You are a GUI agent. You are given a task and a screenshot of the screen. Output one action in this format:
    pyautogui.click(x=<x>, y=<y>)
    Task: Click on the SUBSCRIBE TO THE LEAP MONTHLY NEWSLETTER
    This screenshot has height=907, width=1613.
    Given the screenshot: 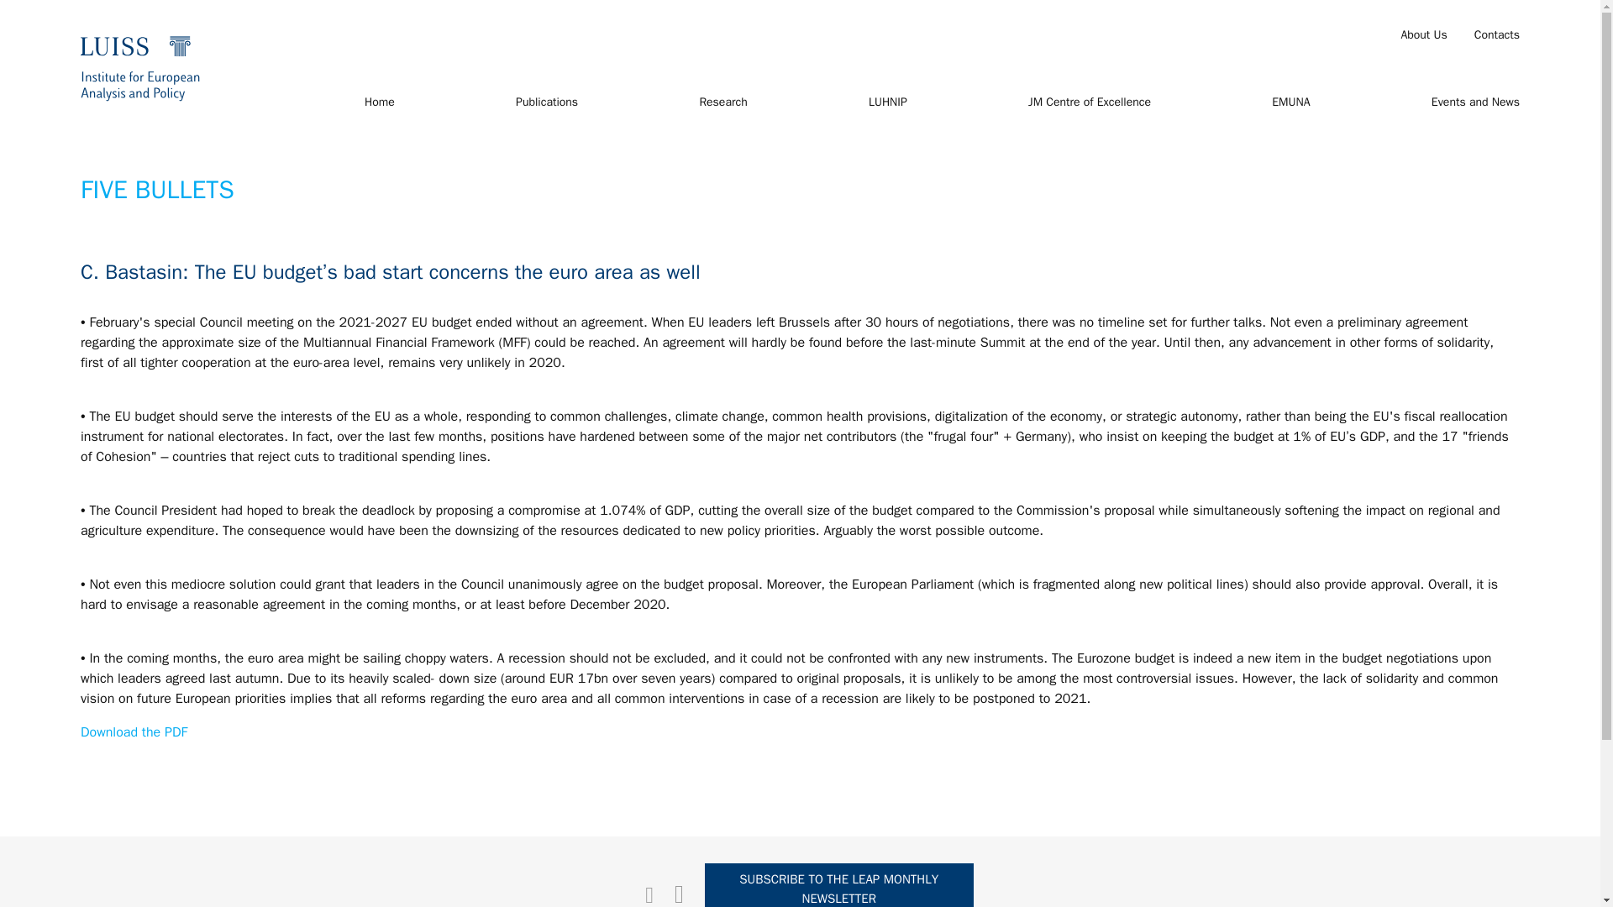 What is the action you would take?
    pyautogui.click(x=839, y=885)
    